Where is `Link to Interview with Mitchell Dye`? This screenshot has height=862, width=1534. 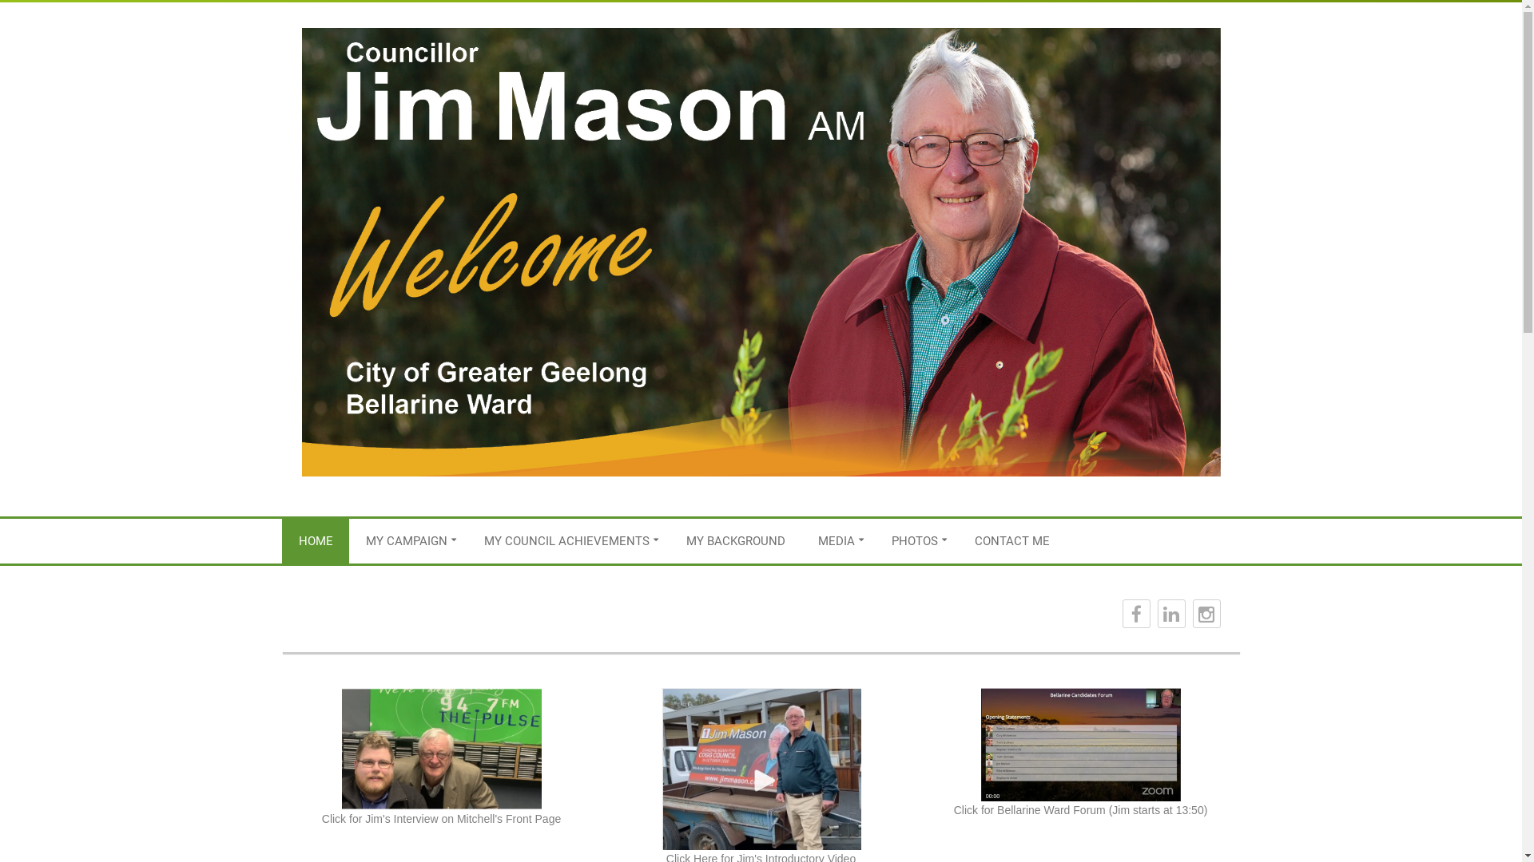 Link to Interview with Mitchell Dye is located at coordinates (442, 749).